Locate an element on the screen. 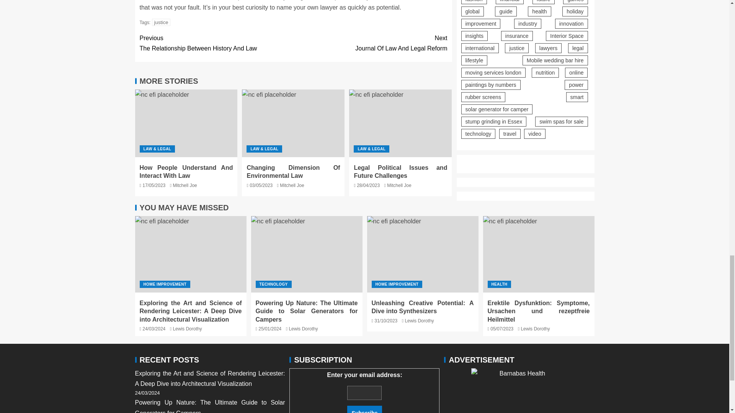 The image size is (735, 413). Legal Political Issues and Future Challenges is located at coordinates (370, 43).